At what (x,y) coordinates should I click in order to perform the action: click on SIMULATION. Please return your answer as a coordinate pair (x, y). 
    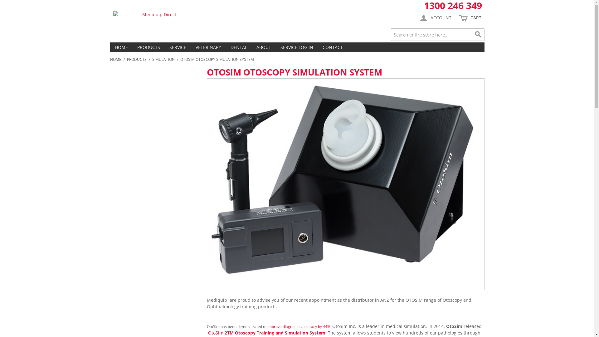
    Looking at the image, I should click on (163, 60).